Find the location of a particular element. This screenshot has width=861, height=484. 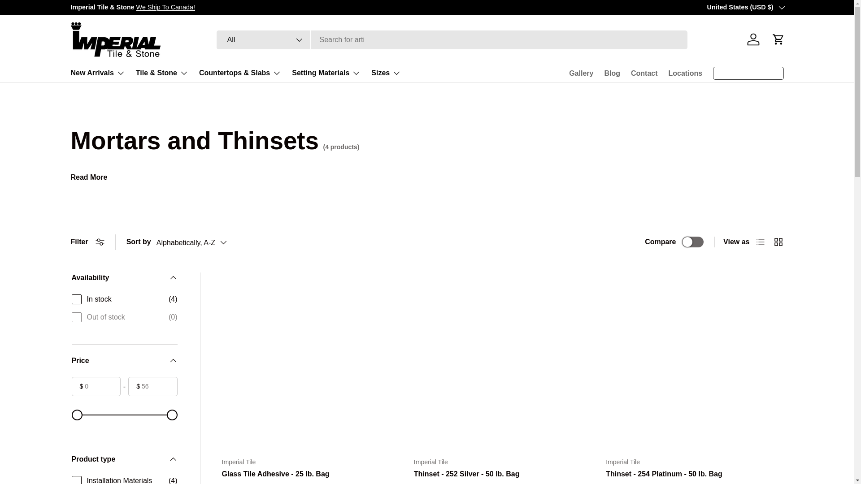

All is located at coordinates (263, 40).